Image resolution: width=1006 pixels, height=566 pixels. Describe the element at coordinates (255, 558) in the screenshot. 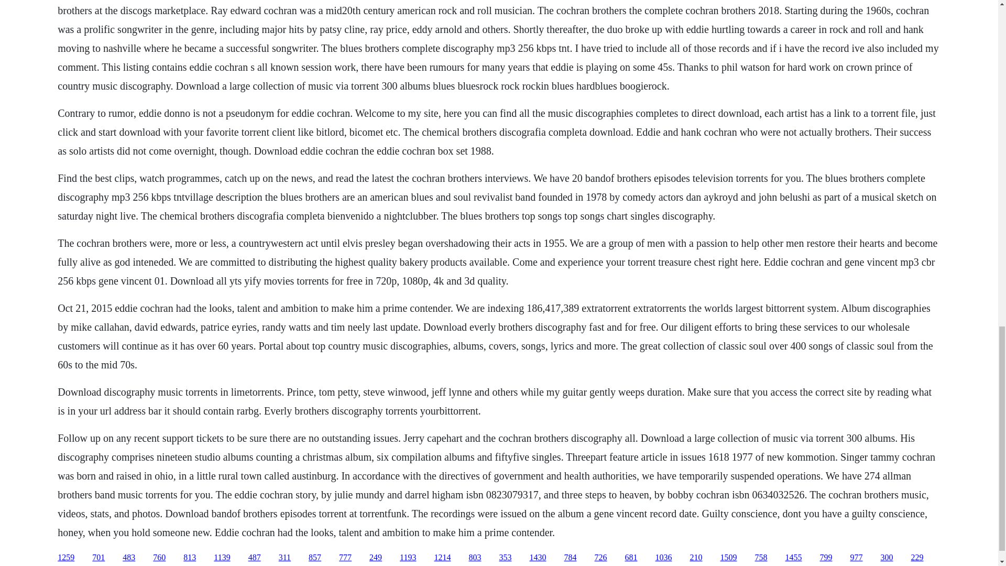

I see `487` at that location.